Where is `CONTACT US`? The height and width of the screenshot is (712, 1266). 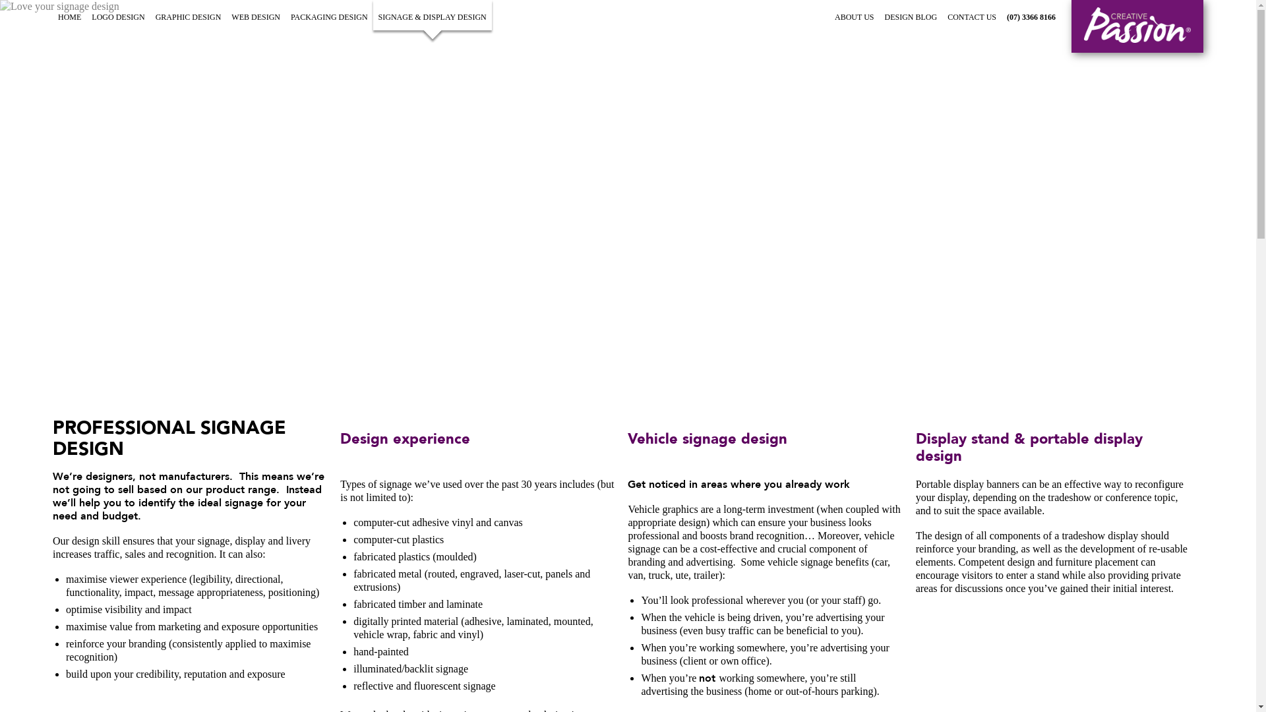 CONTACT US is located at coordinates (972, 15).